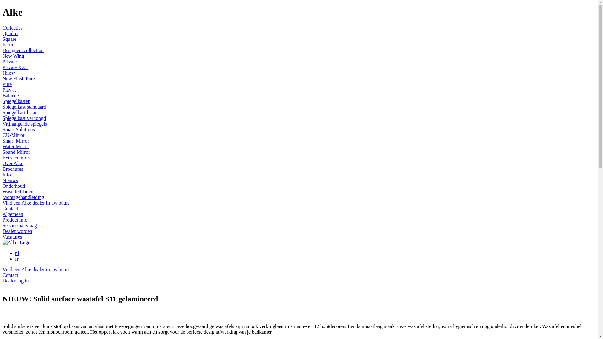 This screenshot has width=603, height=339. I want to click on Product info, so click(15, 220).